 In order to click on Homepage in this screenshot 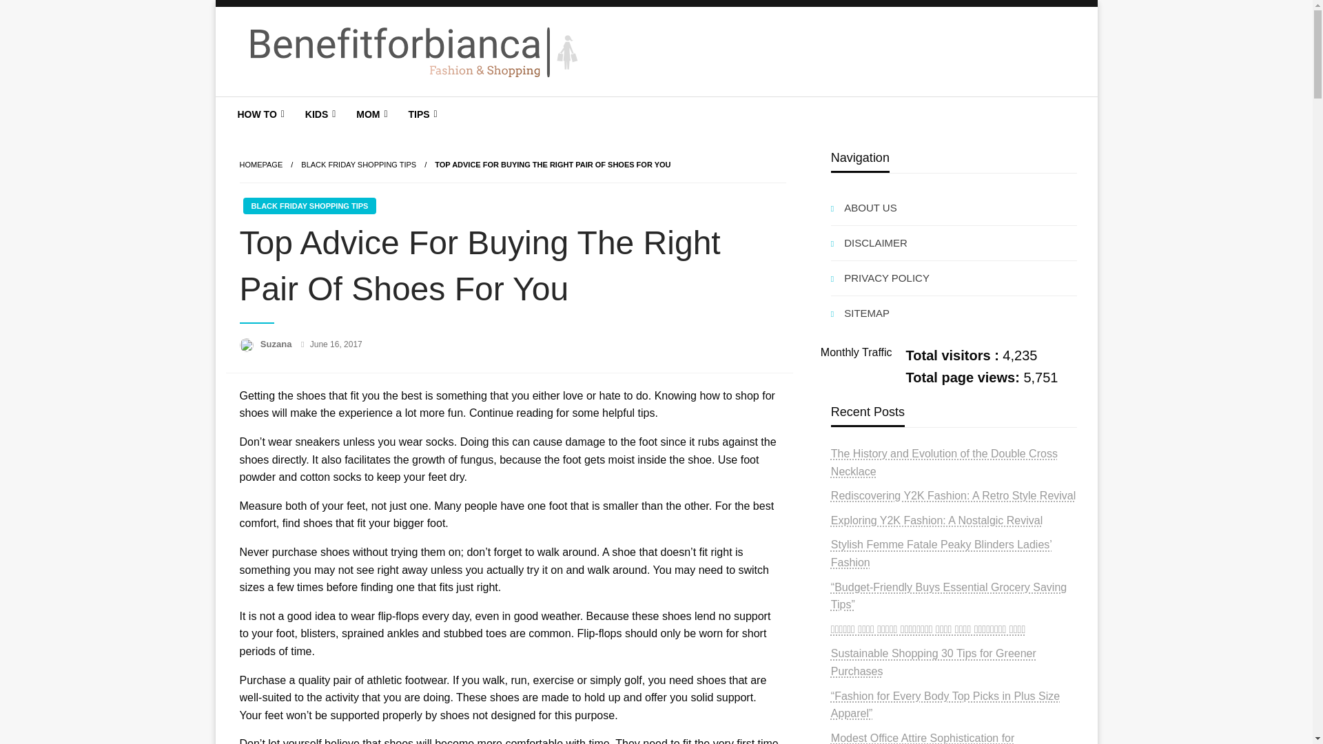, I will do `click(260, 165)`.